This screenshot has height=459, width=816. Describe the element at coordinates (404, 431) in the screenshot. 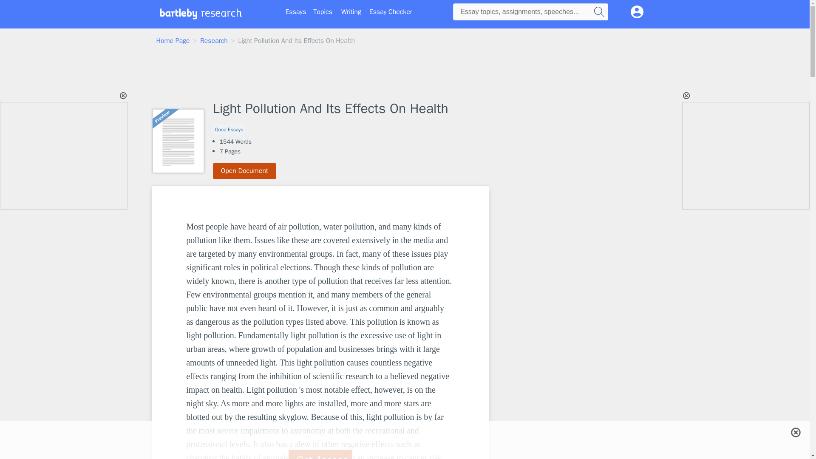

I see `3rd party ad content` at that location.